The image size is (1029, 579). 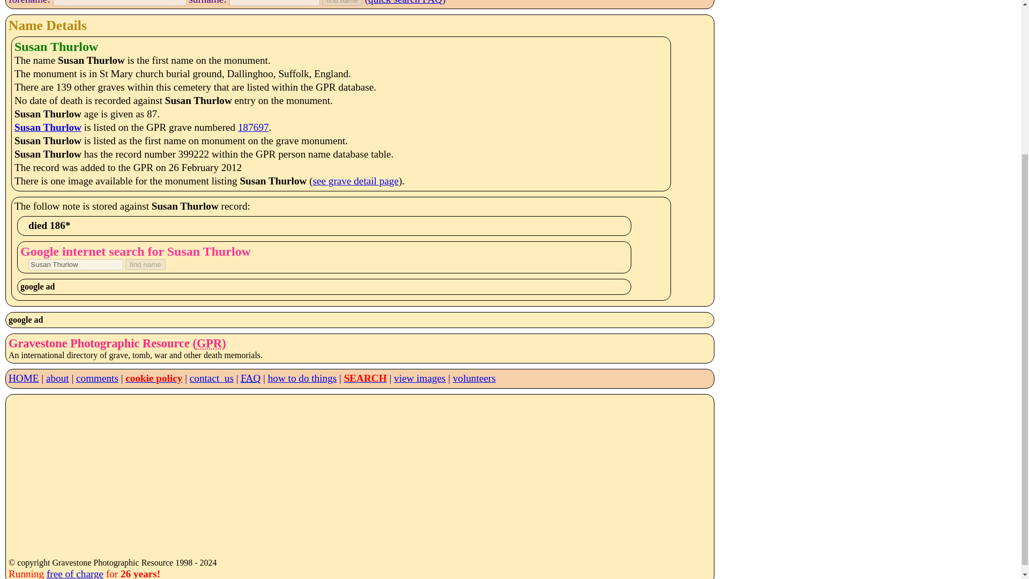 What do you see at coordinates (47, 127) in the screenshot?
I see `Susan Thurlow` at bounding box center [47, 127].